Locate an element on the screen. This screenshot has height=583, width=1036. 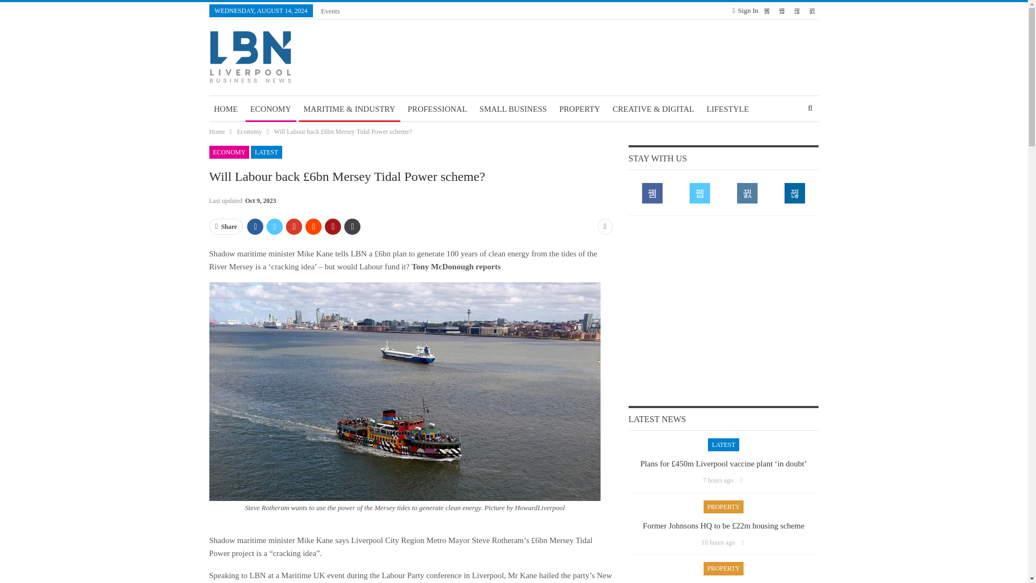
SMALL BUSINESS is located at coordinates (513, 109).